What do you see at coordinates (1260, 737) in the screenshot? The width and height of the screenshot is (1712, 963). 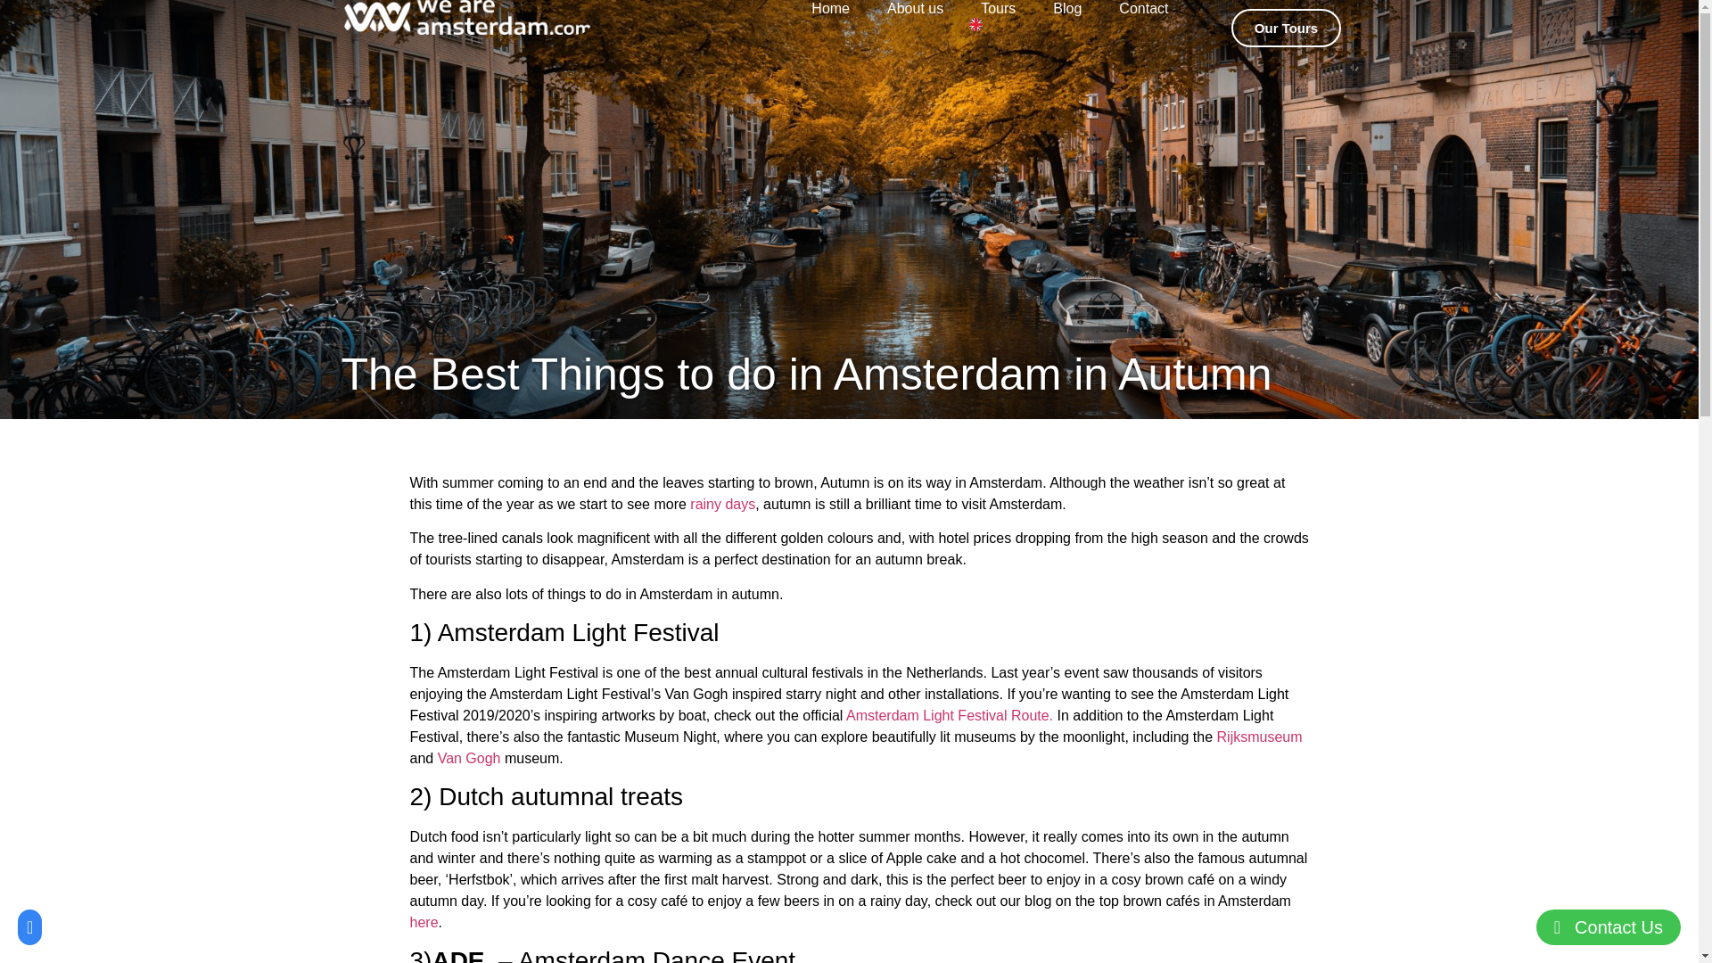 I see `Rijksmuseum` at bounding box center [1260, 737].